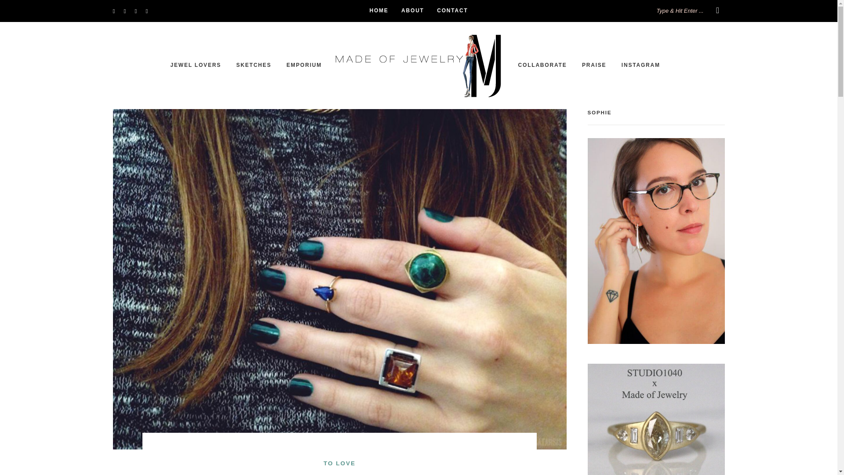 The height and width of the screenshot is (475, 844). What do you see at coordinates (253, 65) in the screenshot?
I see `SKETCHES` at bounding box center [253, 65].